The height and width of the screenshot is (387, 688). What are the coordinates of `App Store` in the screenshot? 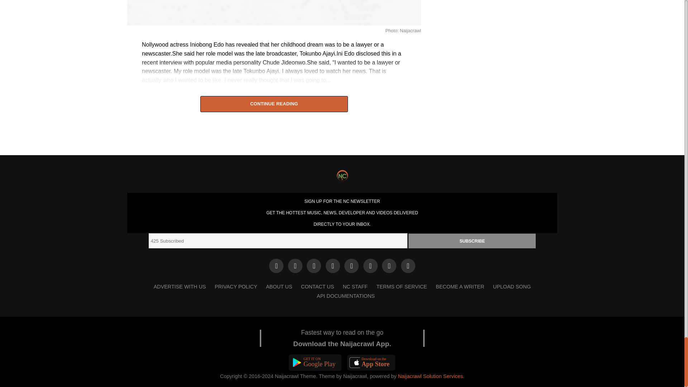 It's located at (371, 363).